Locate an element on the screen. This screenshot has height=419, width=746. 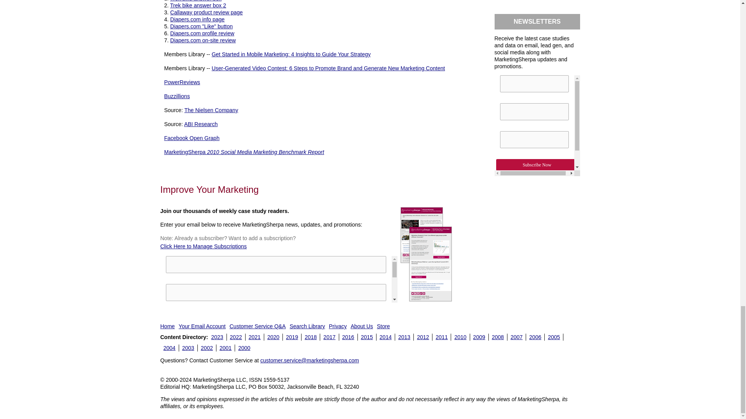
Buzzillions is located at coordinates (176, 96).